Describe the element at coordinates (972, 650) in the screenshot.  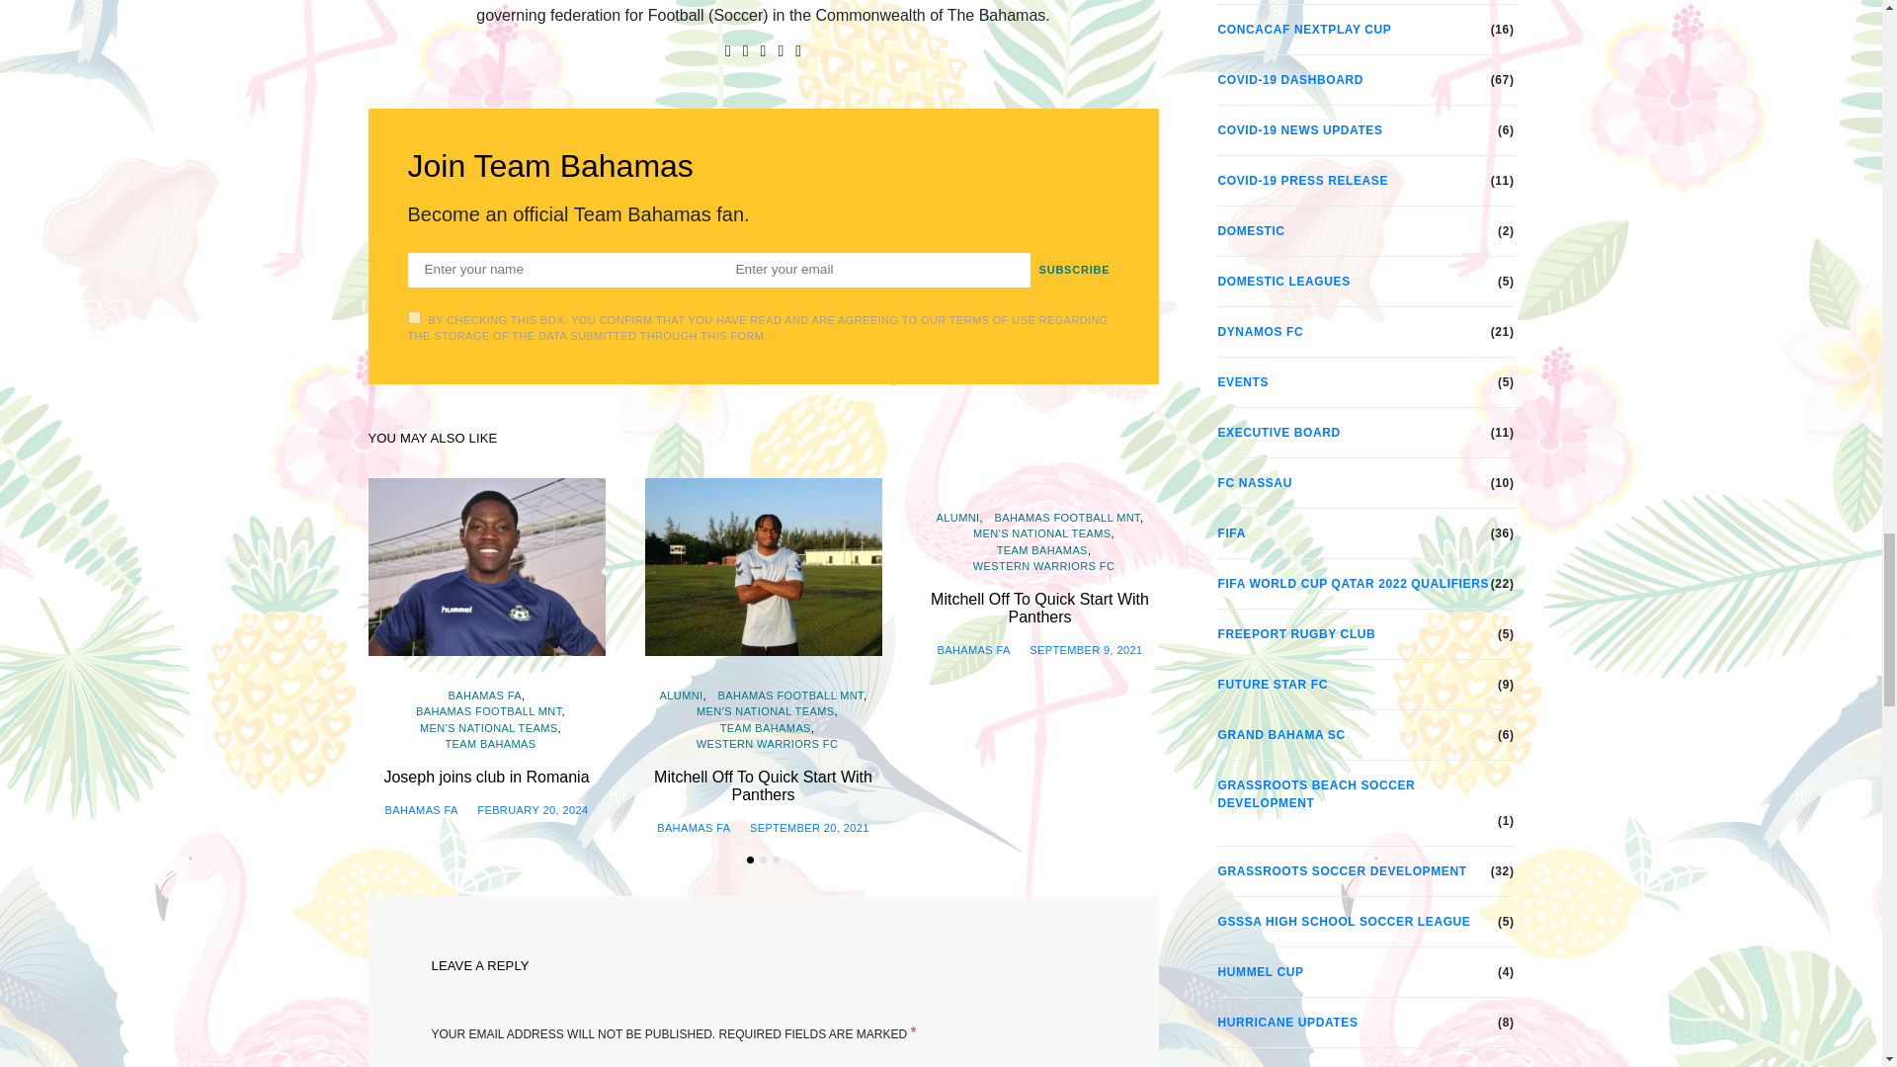
I see `View all posts by Bahamas FA` at that location.